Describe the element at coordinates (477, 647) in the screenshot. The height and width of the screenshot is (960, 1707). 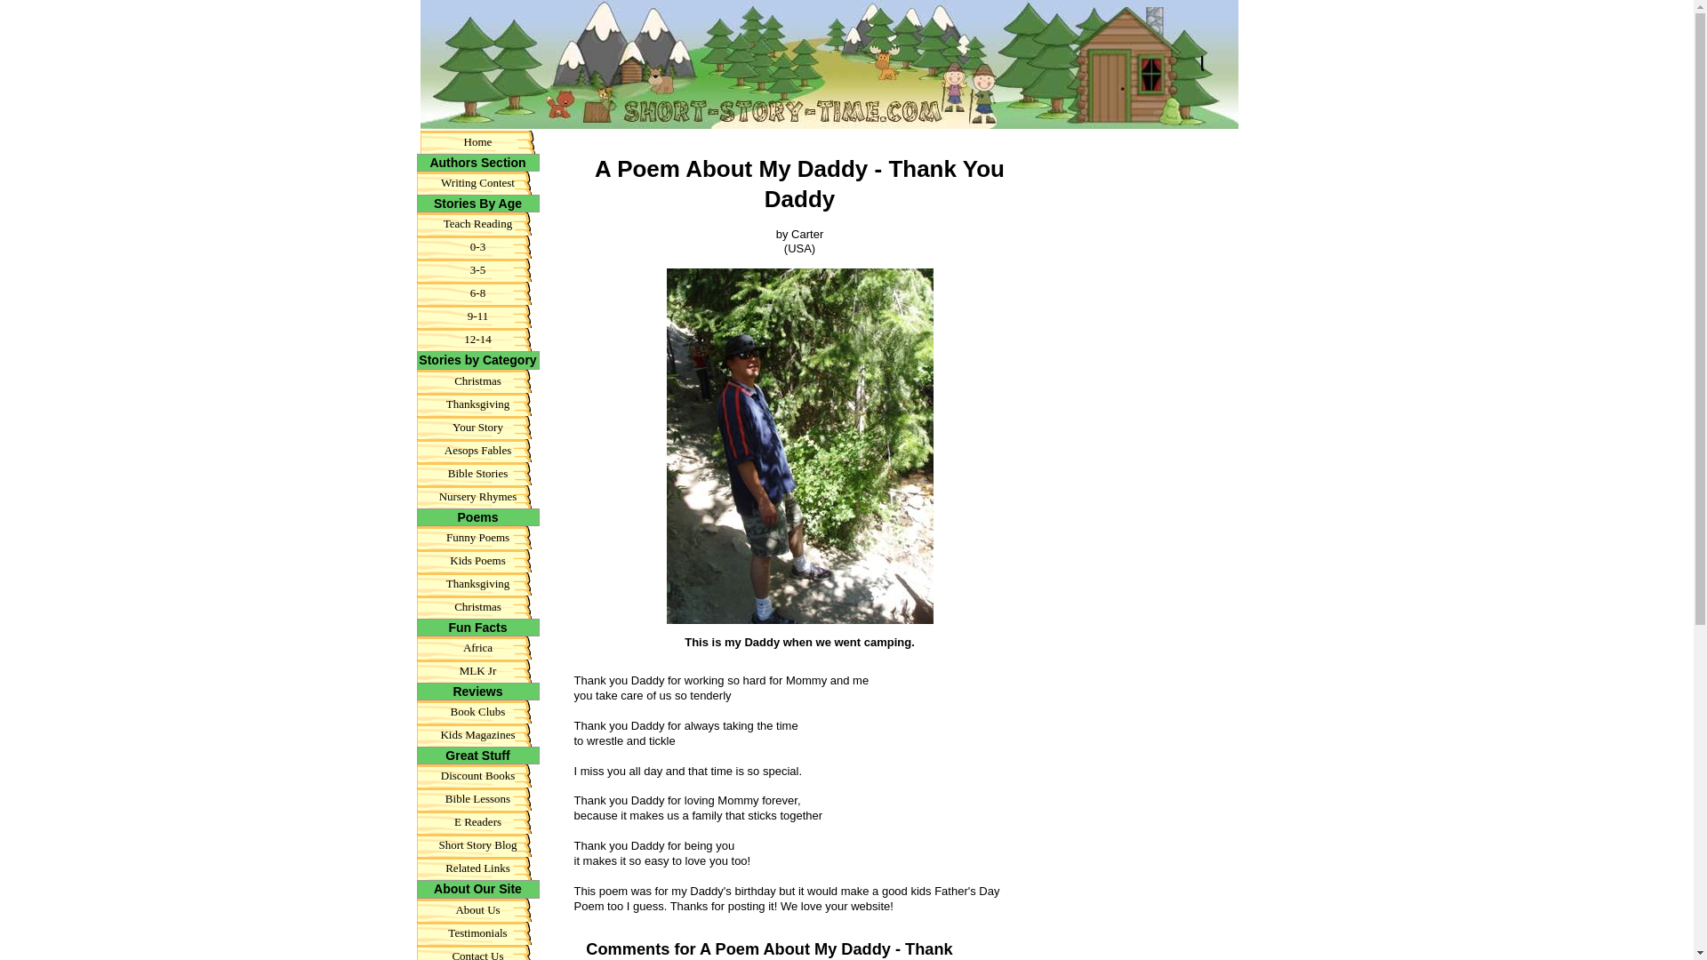
I see `Africa` at that location.